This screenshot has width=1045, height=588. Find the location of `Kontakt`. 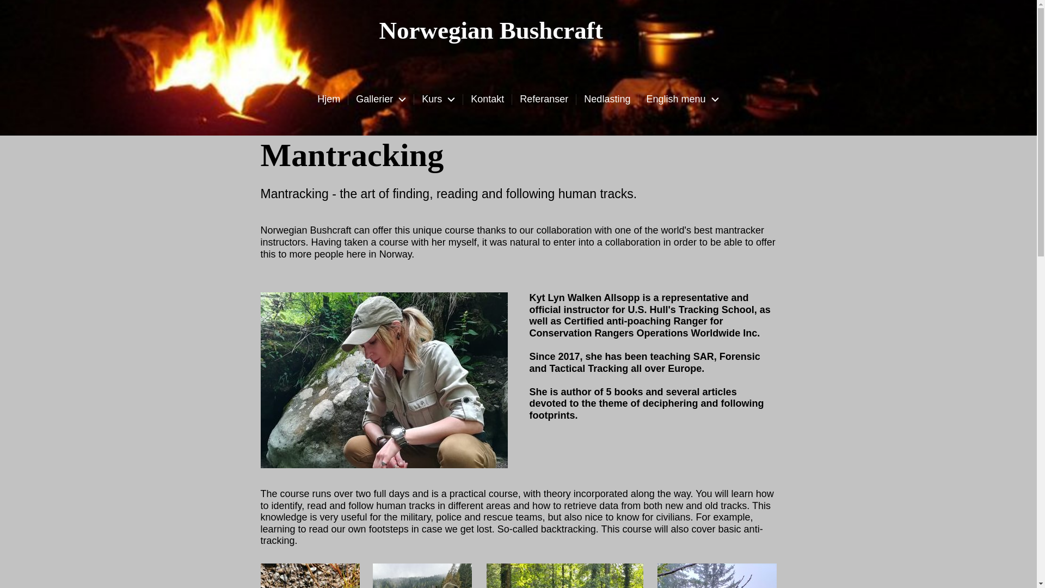

Kontakt is located at coordinates (487, 99).